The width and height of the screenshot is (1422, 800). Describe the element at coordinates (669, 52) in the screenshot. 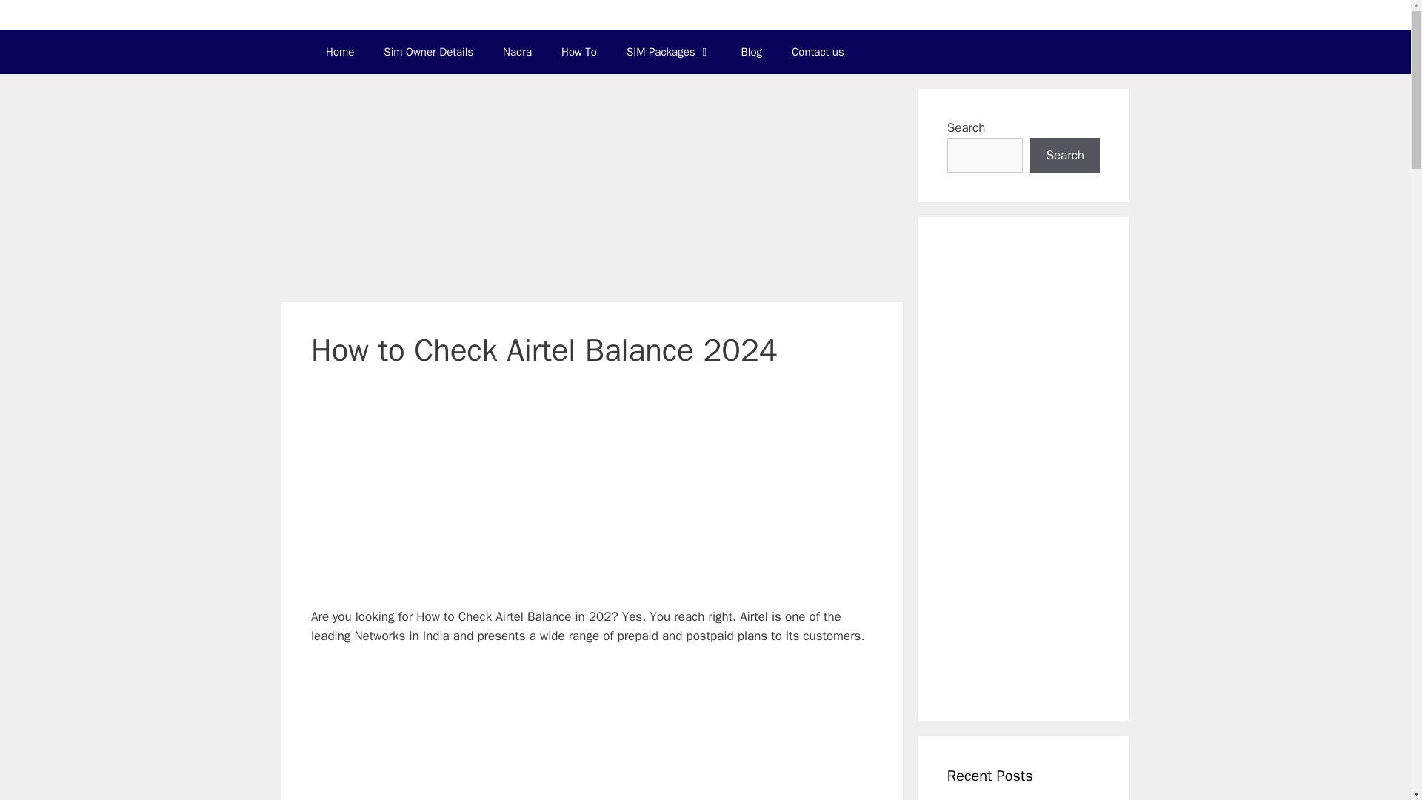

I see `SIM Packages` at that location.